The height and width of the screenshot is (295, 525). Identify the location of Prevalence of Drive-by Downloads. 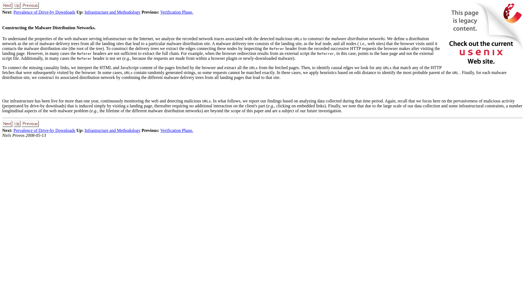
(44, 130).